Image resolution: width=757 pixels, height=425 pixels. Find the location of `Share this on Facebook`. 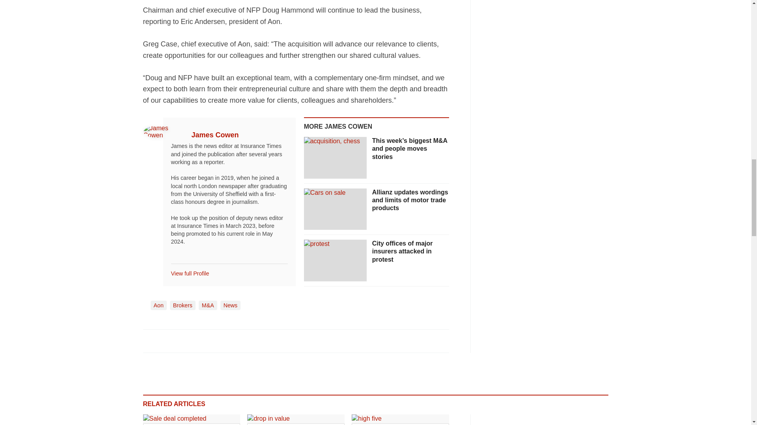

Share this on Facebook is located at coordinates (150, 341).